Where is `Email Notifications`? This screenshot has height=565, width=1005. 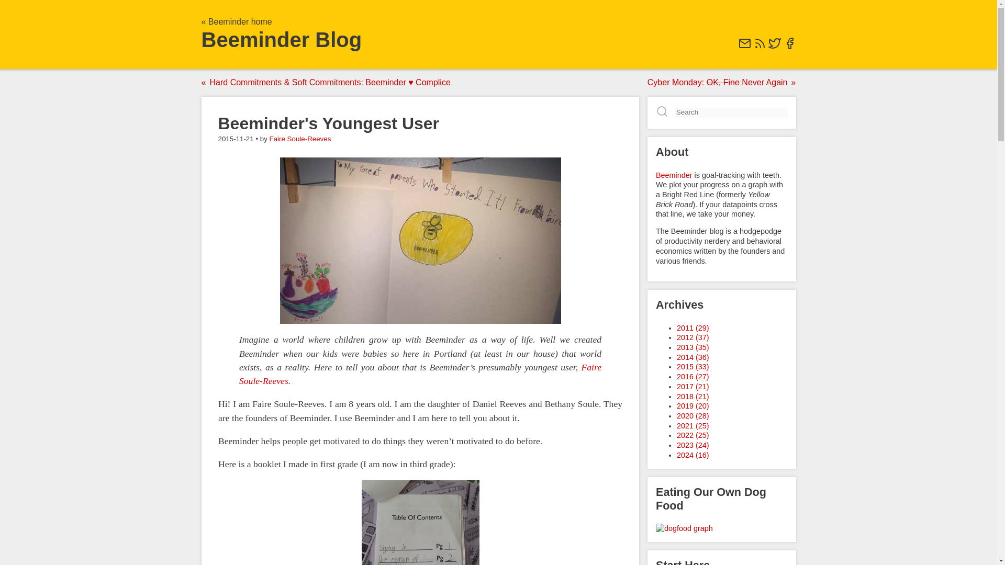
Email Notifications is located at coordinates (744, 47).